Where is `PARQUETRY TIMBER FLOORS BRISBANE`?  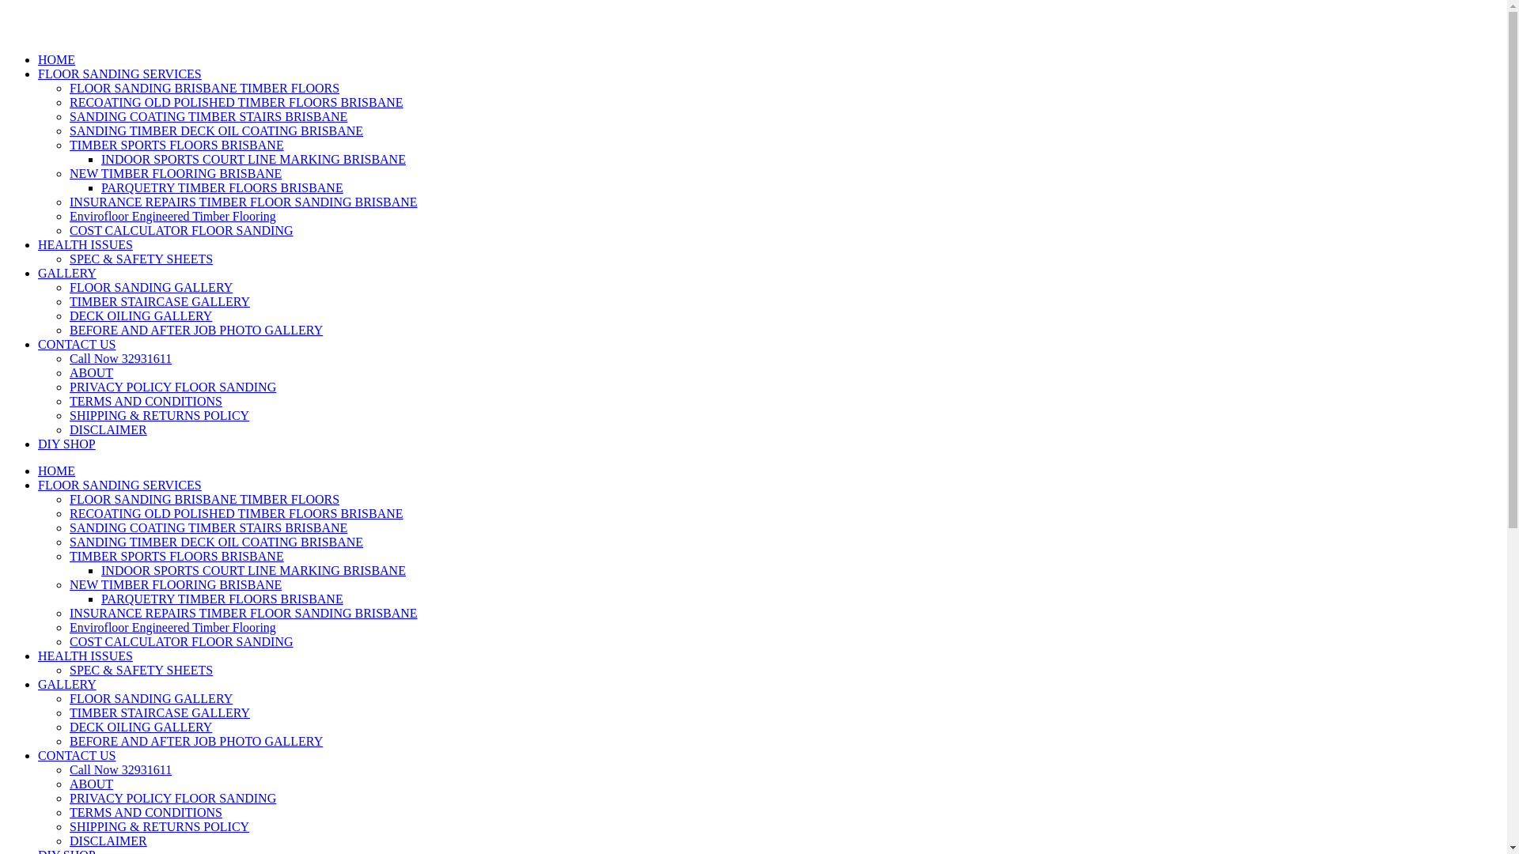 PARQUETRY TIMBER FLOORS BRISBANE is located at coordinates (222, 599).